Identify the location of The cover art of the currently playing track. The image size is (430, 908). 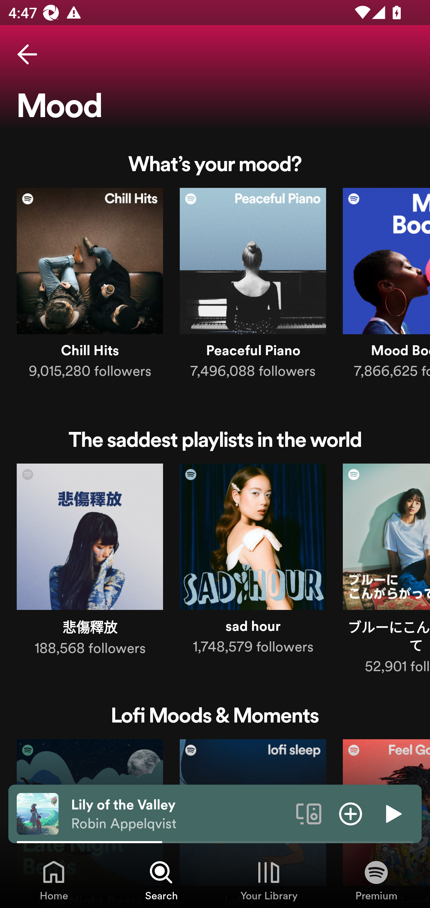
(38, 813).